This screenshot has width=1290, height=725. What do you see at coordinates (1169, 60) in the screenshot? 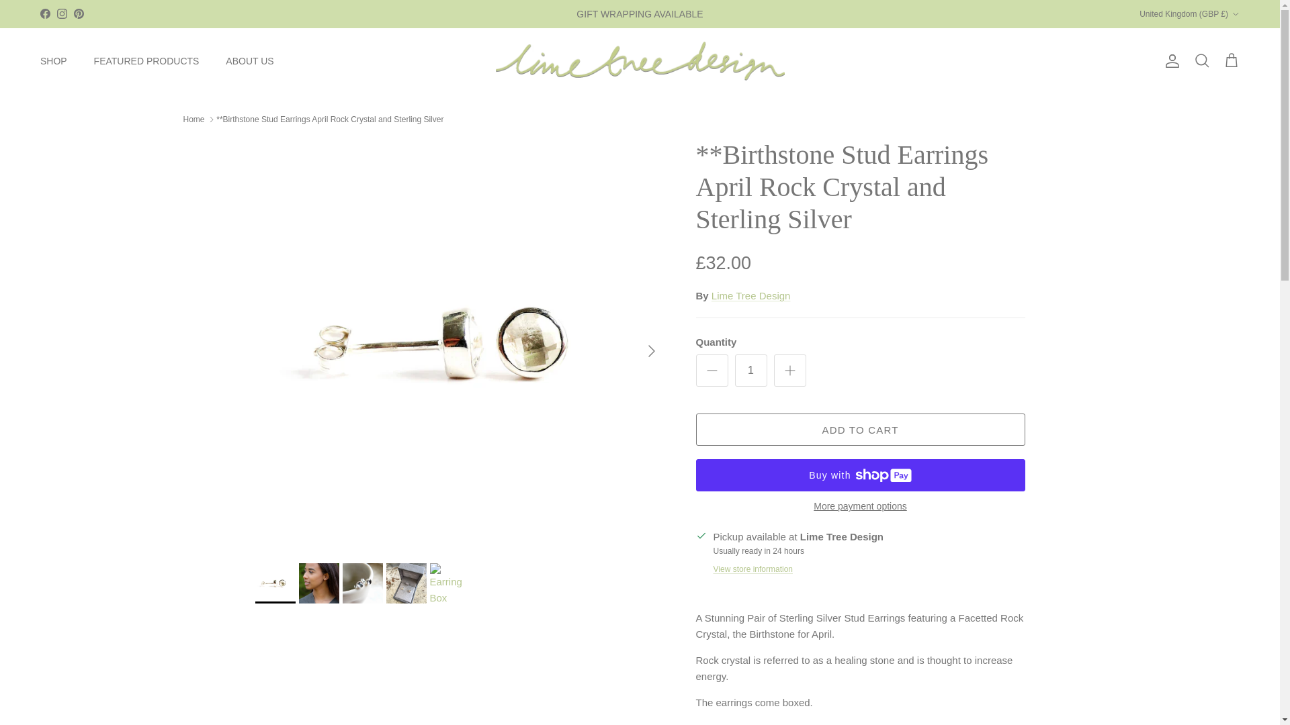
I see `Account` at bounding box center [1169, 60].